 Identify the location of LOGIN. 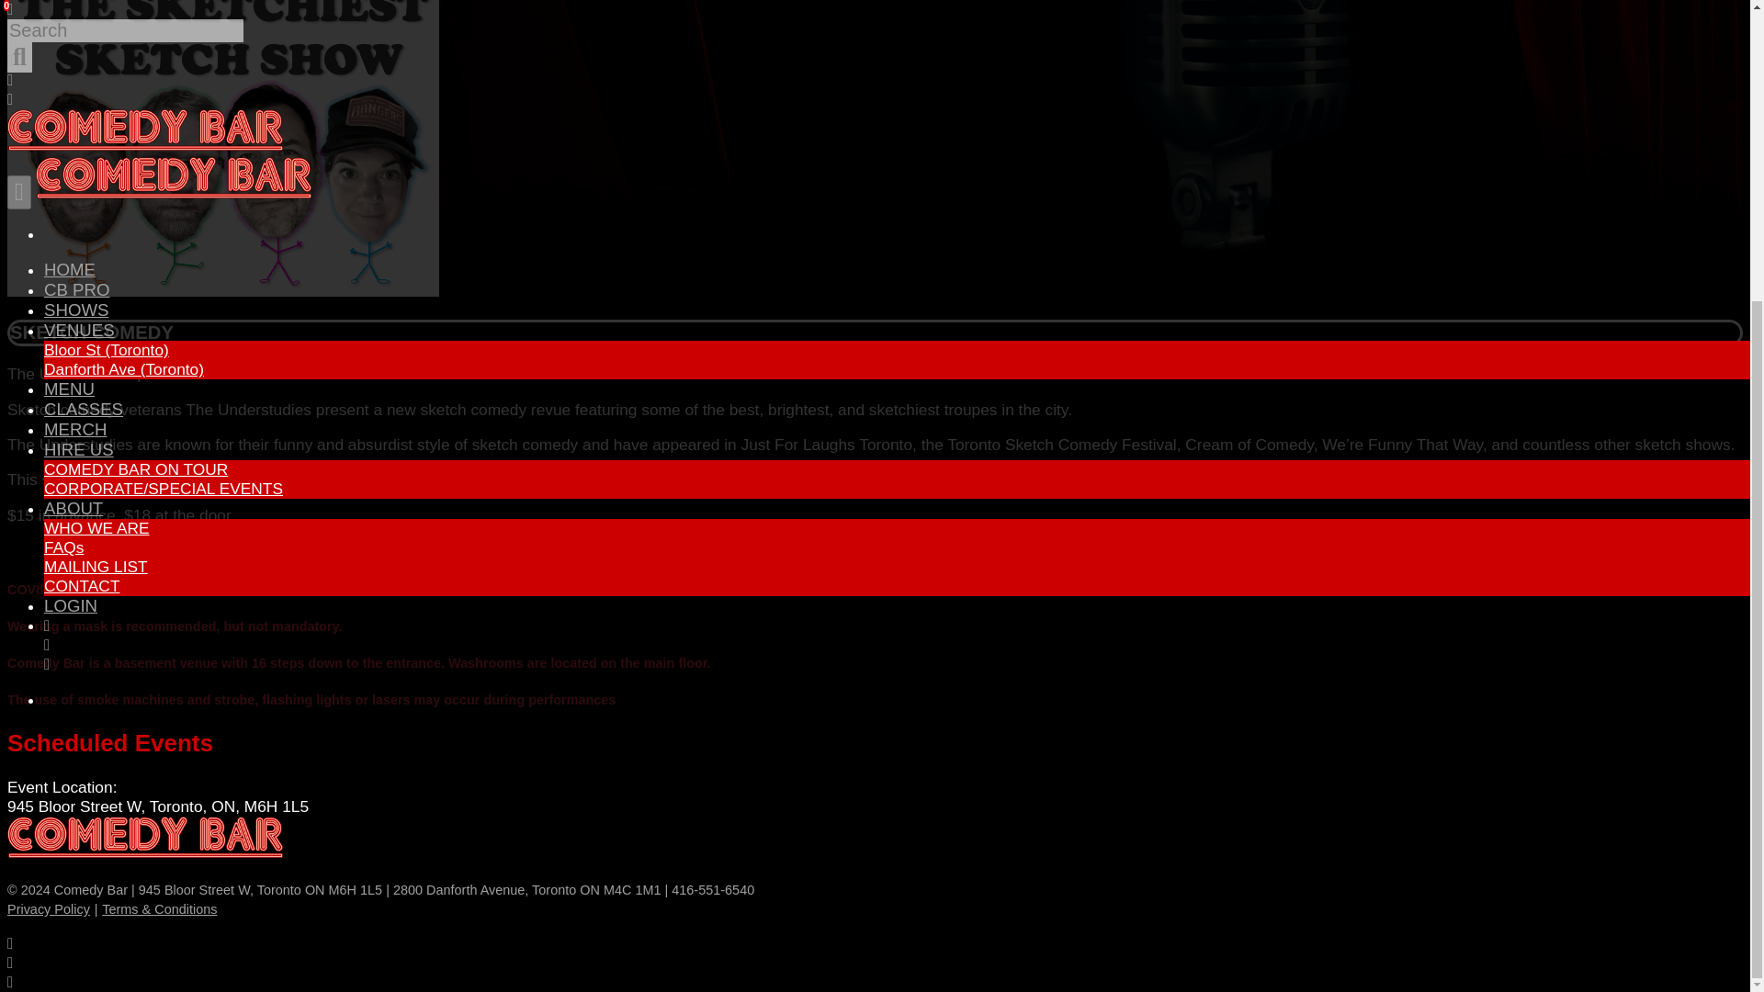
(70, 184).